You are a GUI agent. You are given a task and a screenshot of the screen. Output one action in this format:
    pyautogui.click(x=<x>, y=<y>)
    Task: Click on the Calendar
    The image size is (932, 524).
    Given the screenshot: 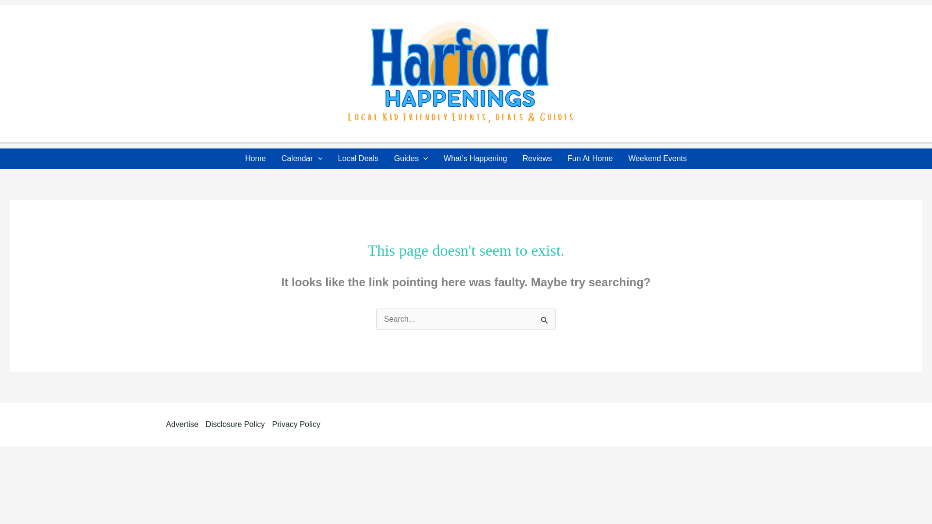 What is the action you would take?
    pyautogui.click(x=302, y=158)
    